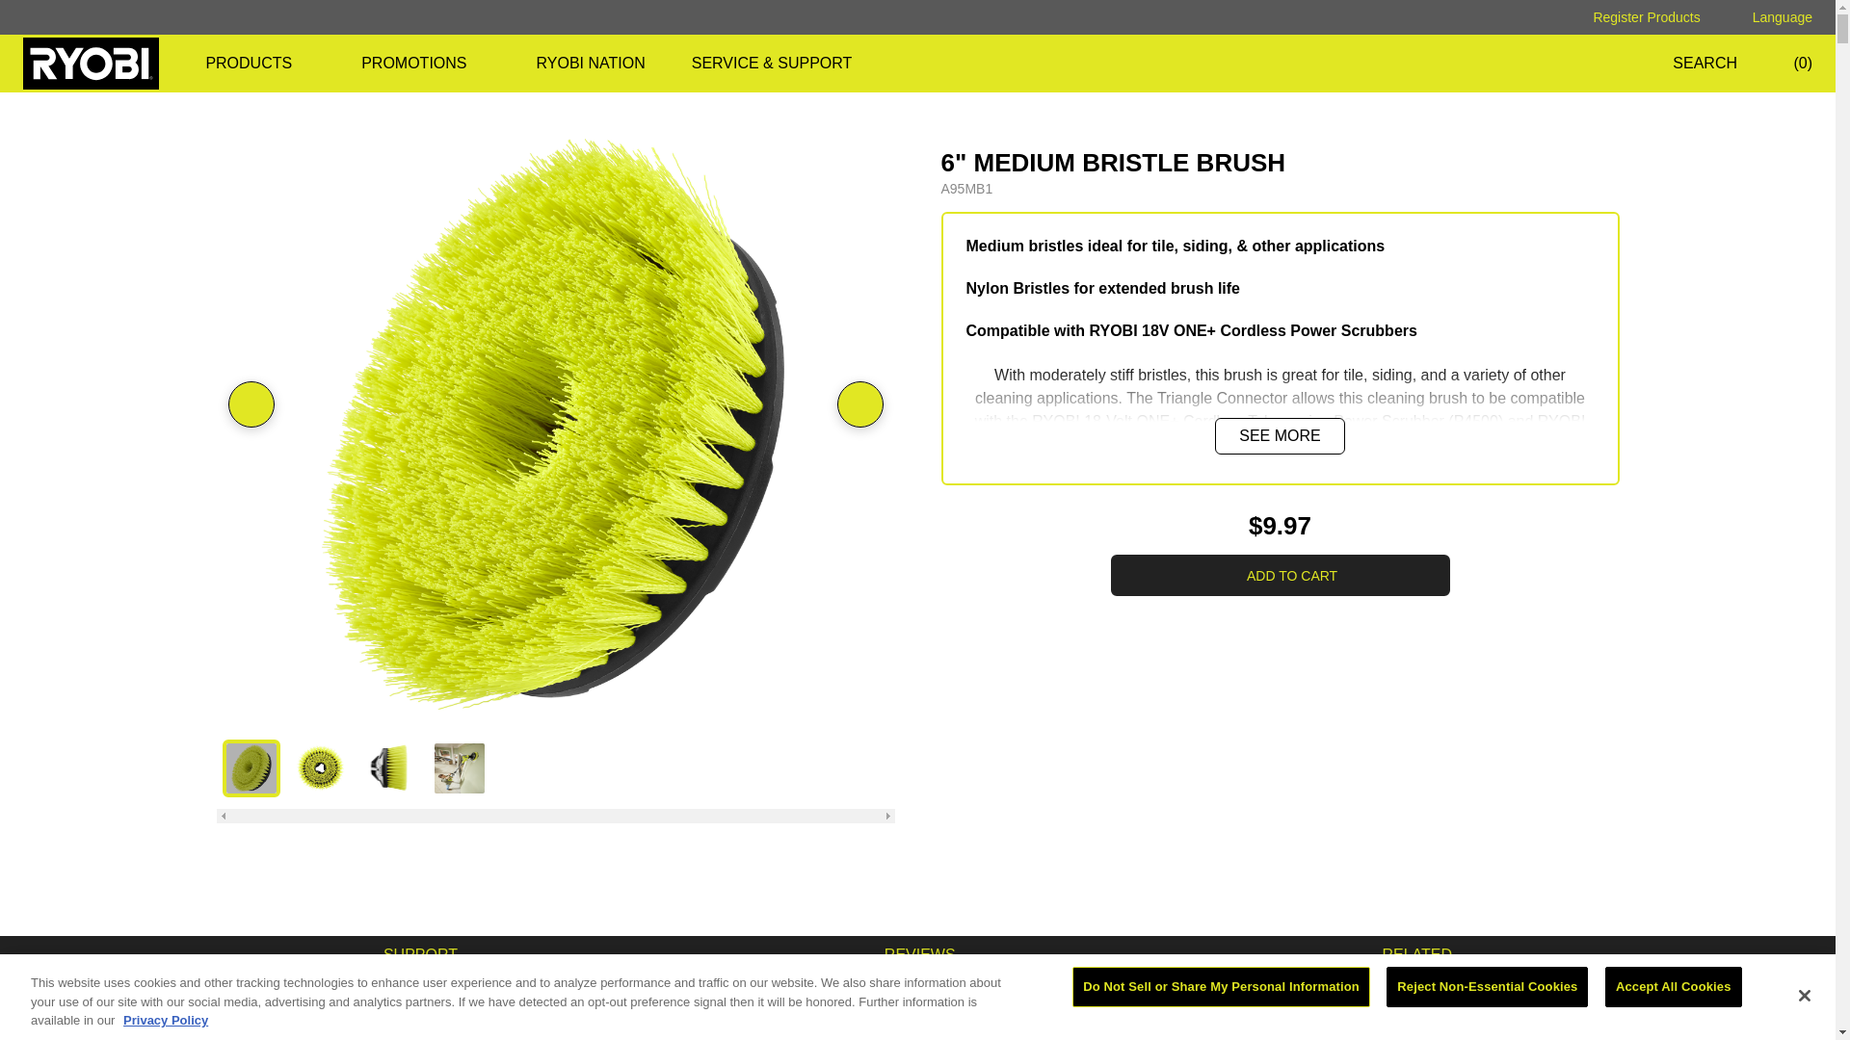 This screenshot has height=1040, width=1850. I want to click on Order at The Home Depot, so click(1280, 574).